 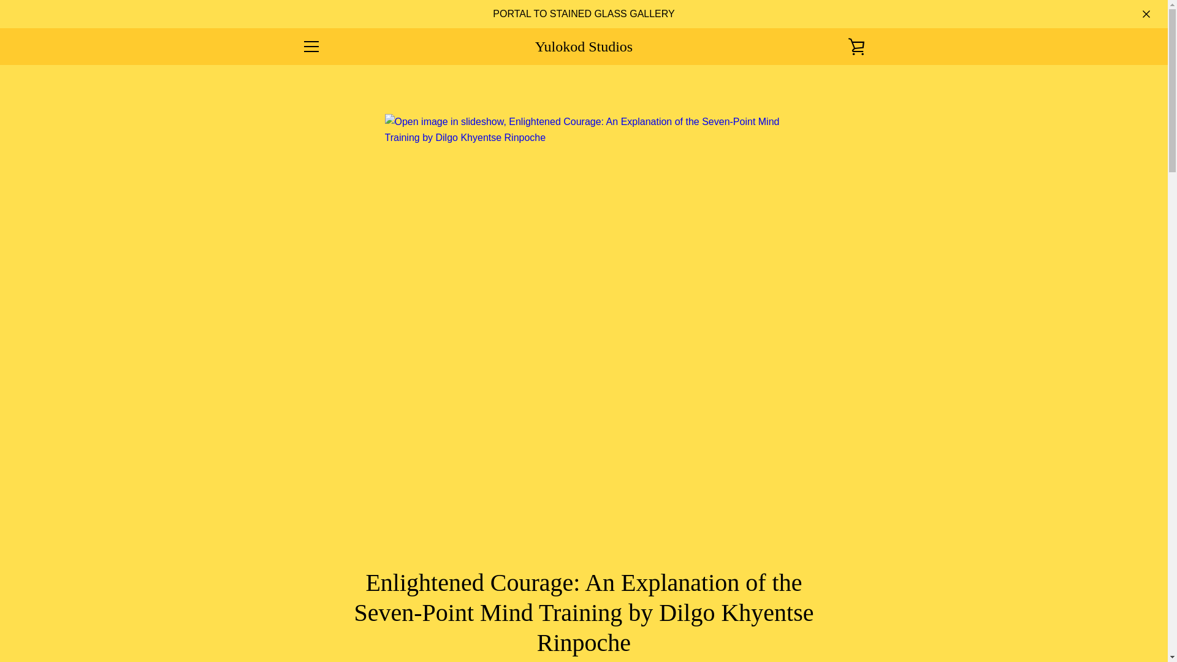 What do you see at coordinates (799, 629) in the screenshot?
I see `PayPal` at bounding box center [799, 629].